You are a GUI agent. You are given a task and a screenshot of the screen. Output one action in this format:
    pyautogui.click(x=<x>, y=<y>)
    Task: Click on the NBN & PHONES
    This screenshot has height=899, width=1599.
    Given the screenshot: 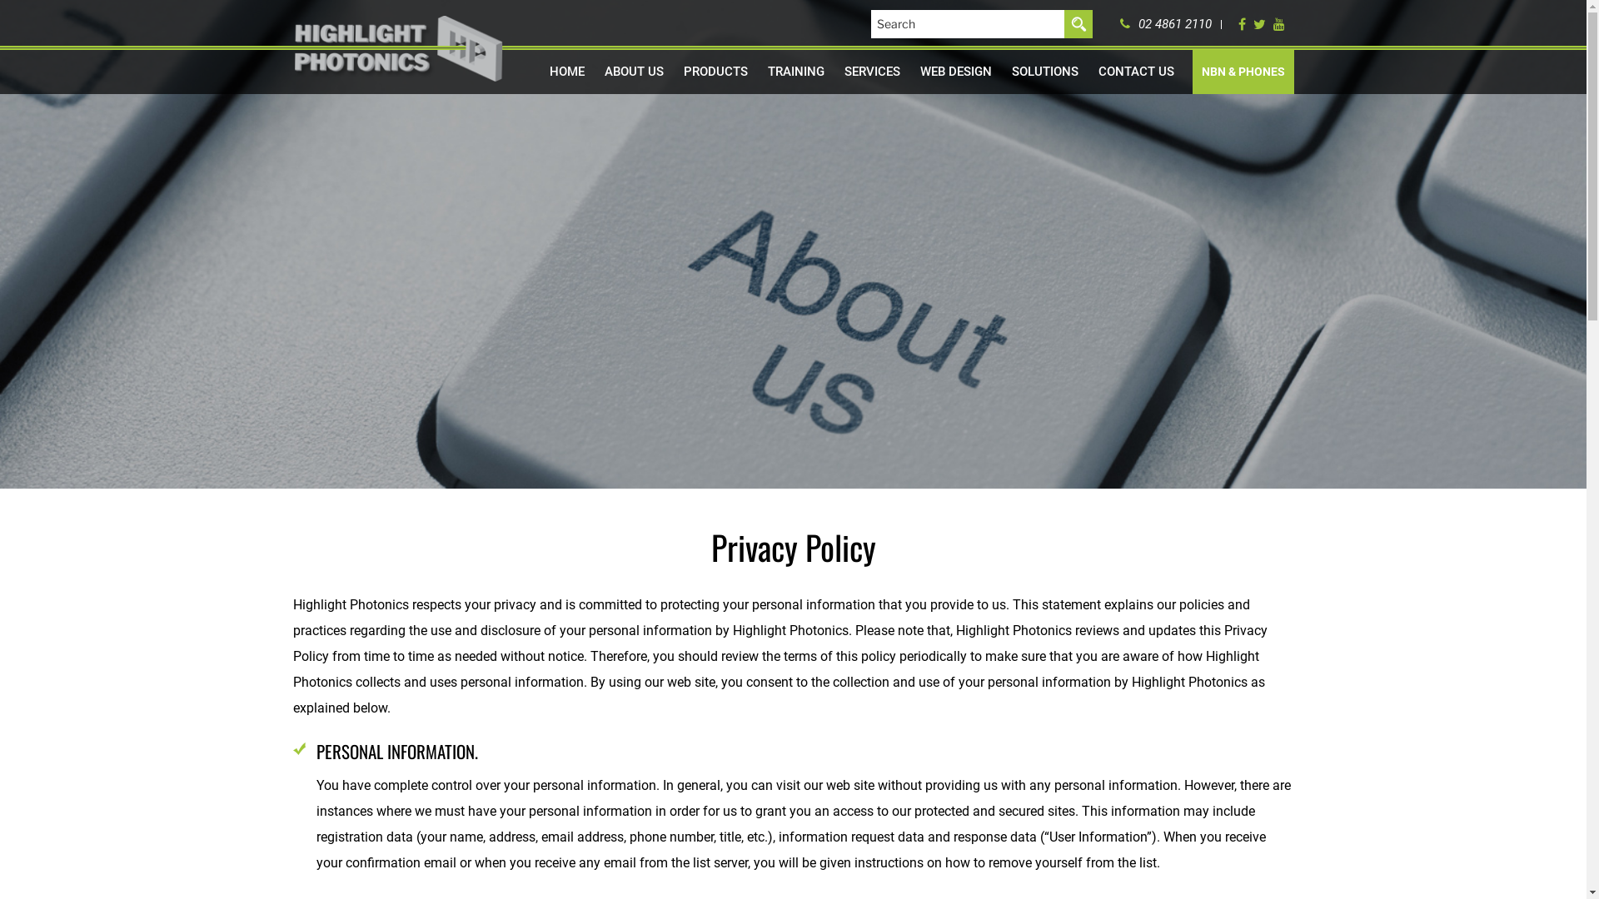 What is the action you would take?
    pyautogui.click(x=1243, y=72)
    